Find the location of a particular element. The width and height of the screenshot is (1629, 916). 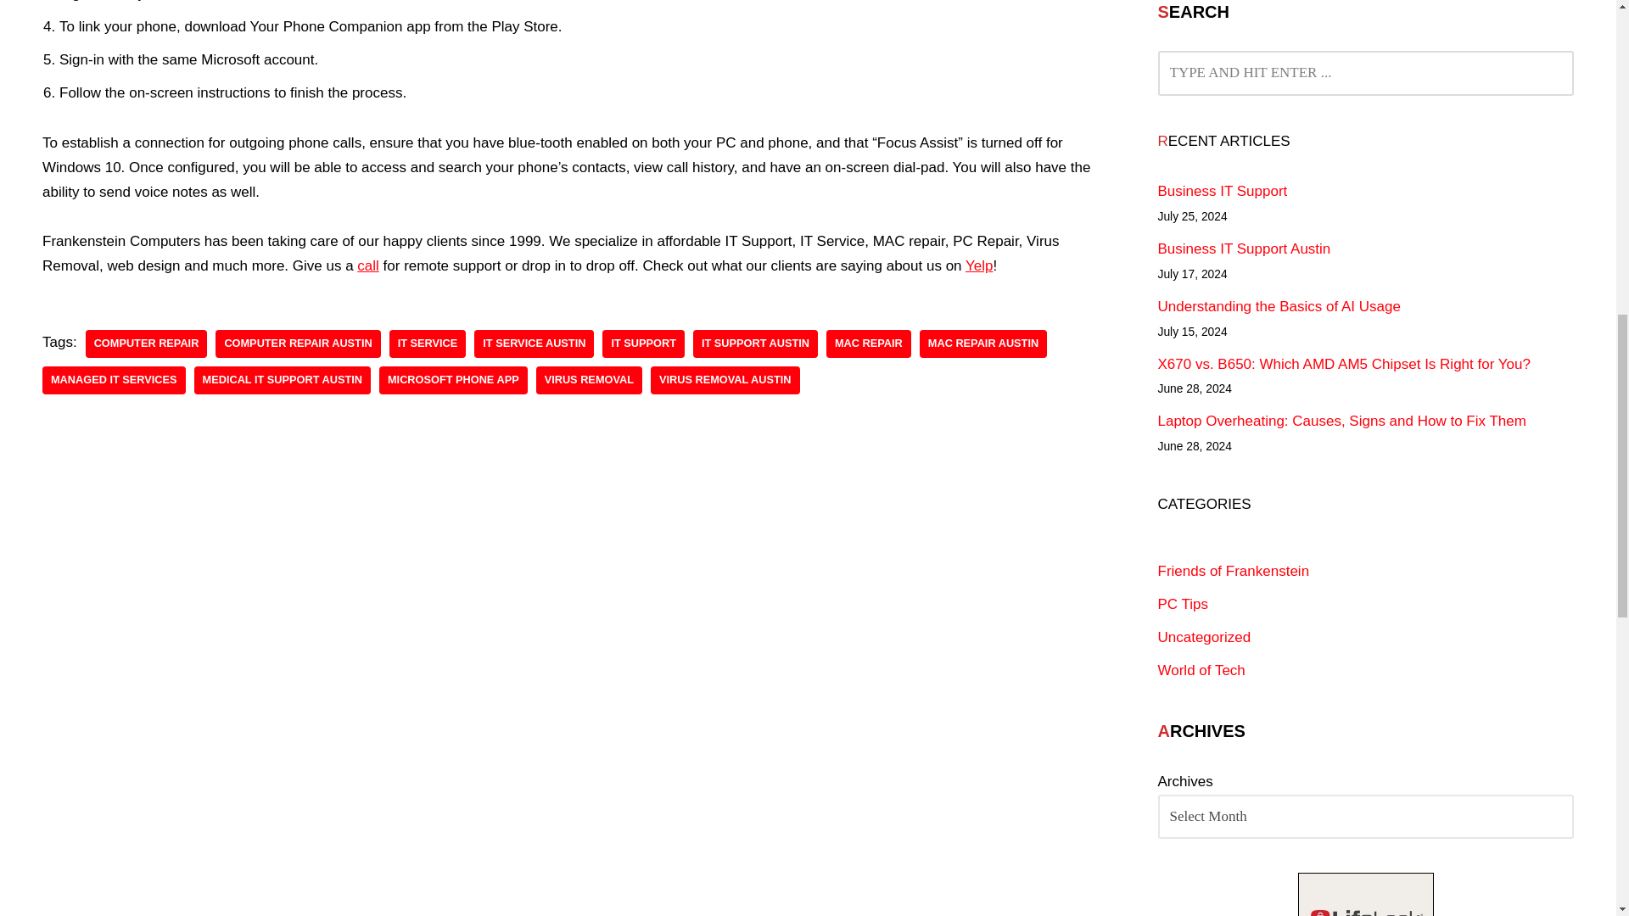

Microsoft Phone App is located at coordinates (453, 380).